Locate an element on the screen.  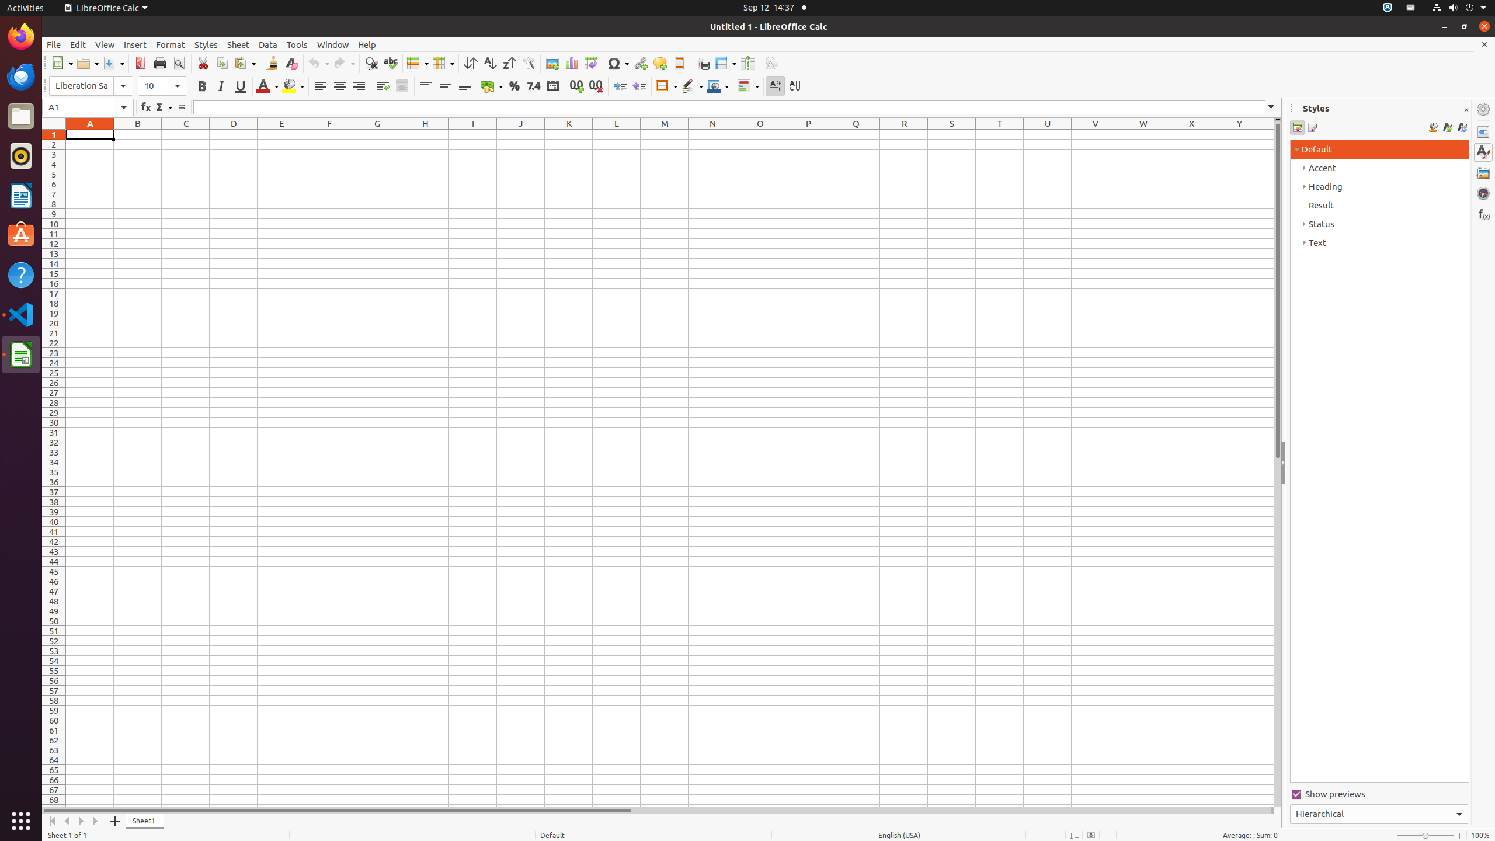
Date is located at coordinates (552, 86).